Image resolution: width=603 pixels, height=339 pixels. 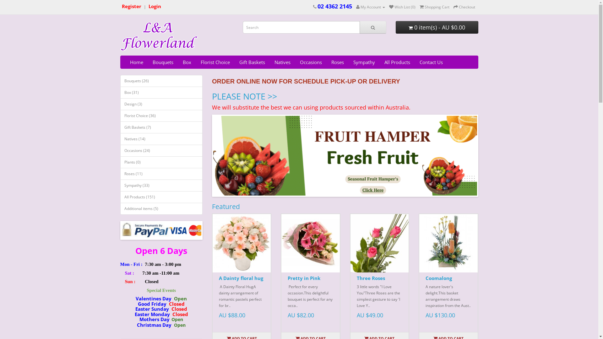 What do you see at coordinates (159, 37) in the screenshot?
I see `L & A FLOWERLAND` at bounding box center [159, 37].